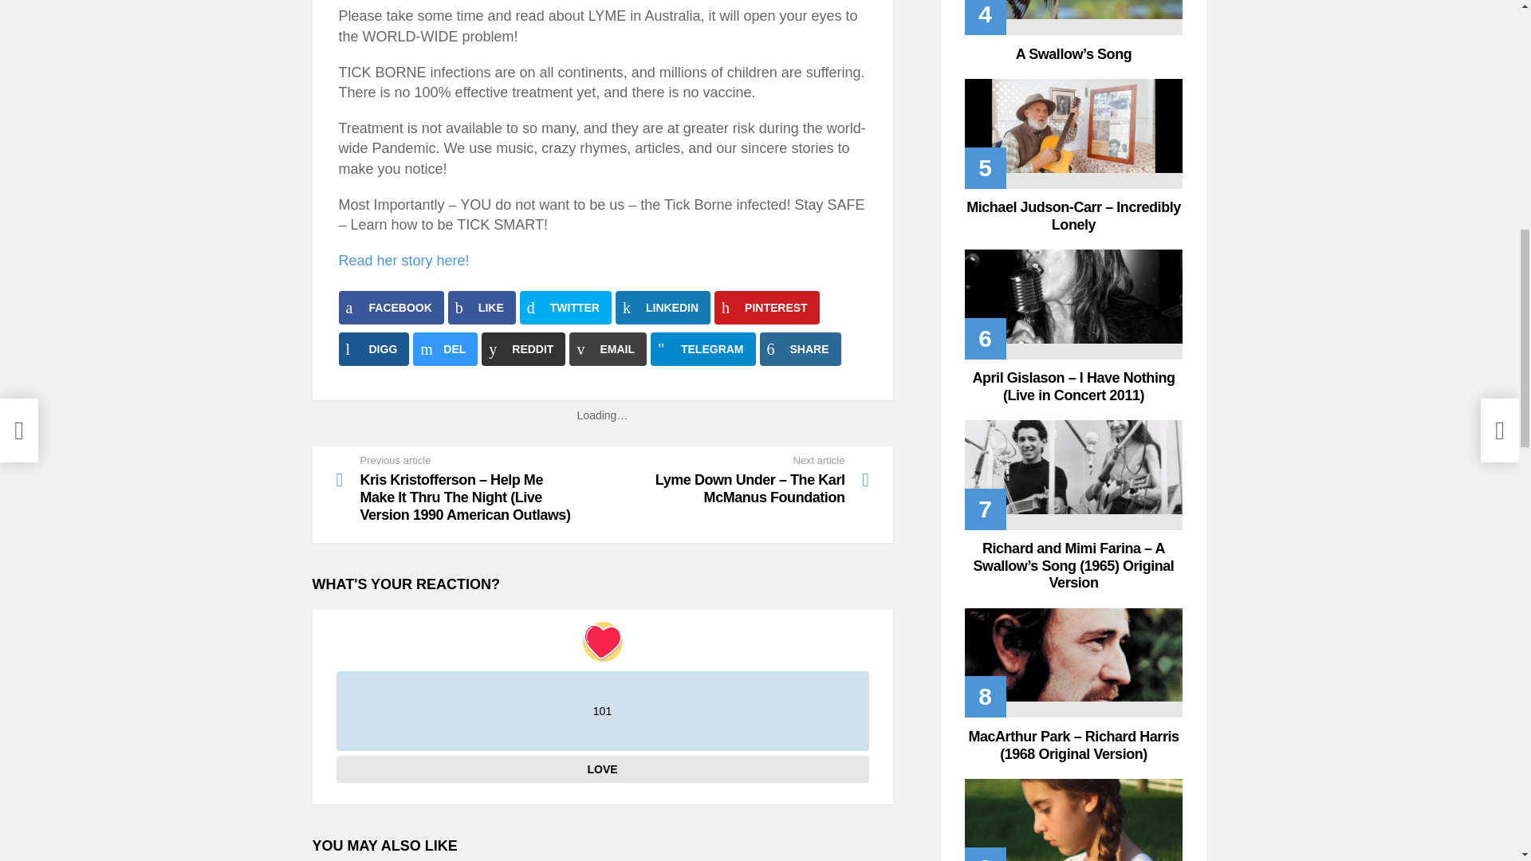  What do you see at coordinates (767, 308) in the screenshot?
I see `Share on Pinterest` at bounding box center [767, 308].